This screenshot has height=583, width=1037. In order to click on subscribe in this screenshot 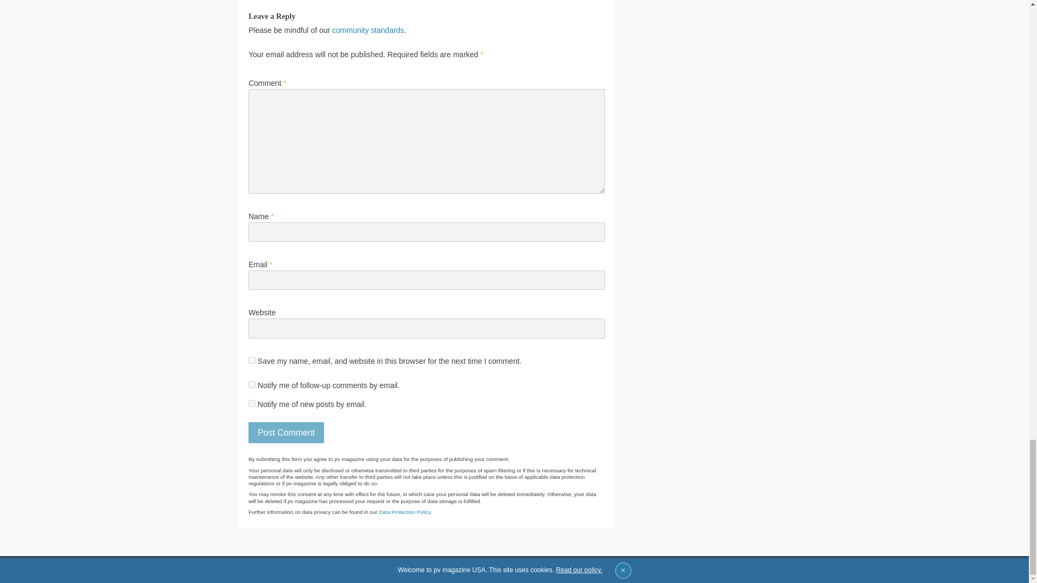, I will do `click(252, 403)`.